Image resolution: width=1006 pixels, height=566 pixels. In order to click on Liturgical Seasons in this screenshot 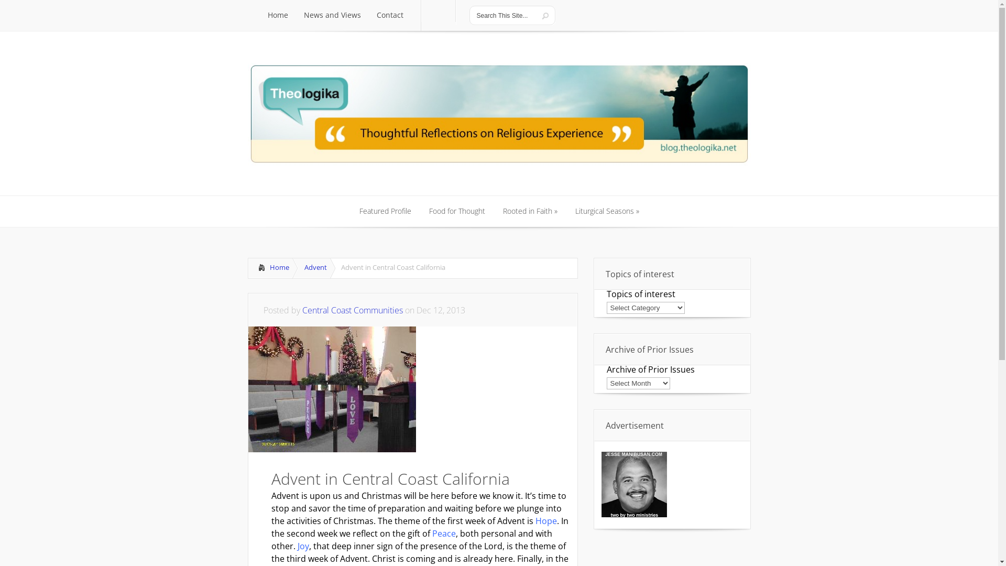, I will do `click(607, 211)`.